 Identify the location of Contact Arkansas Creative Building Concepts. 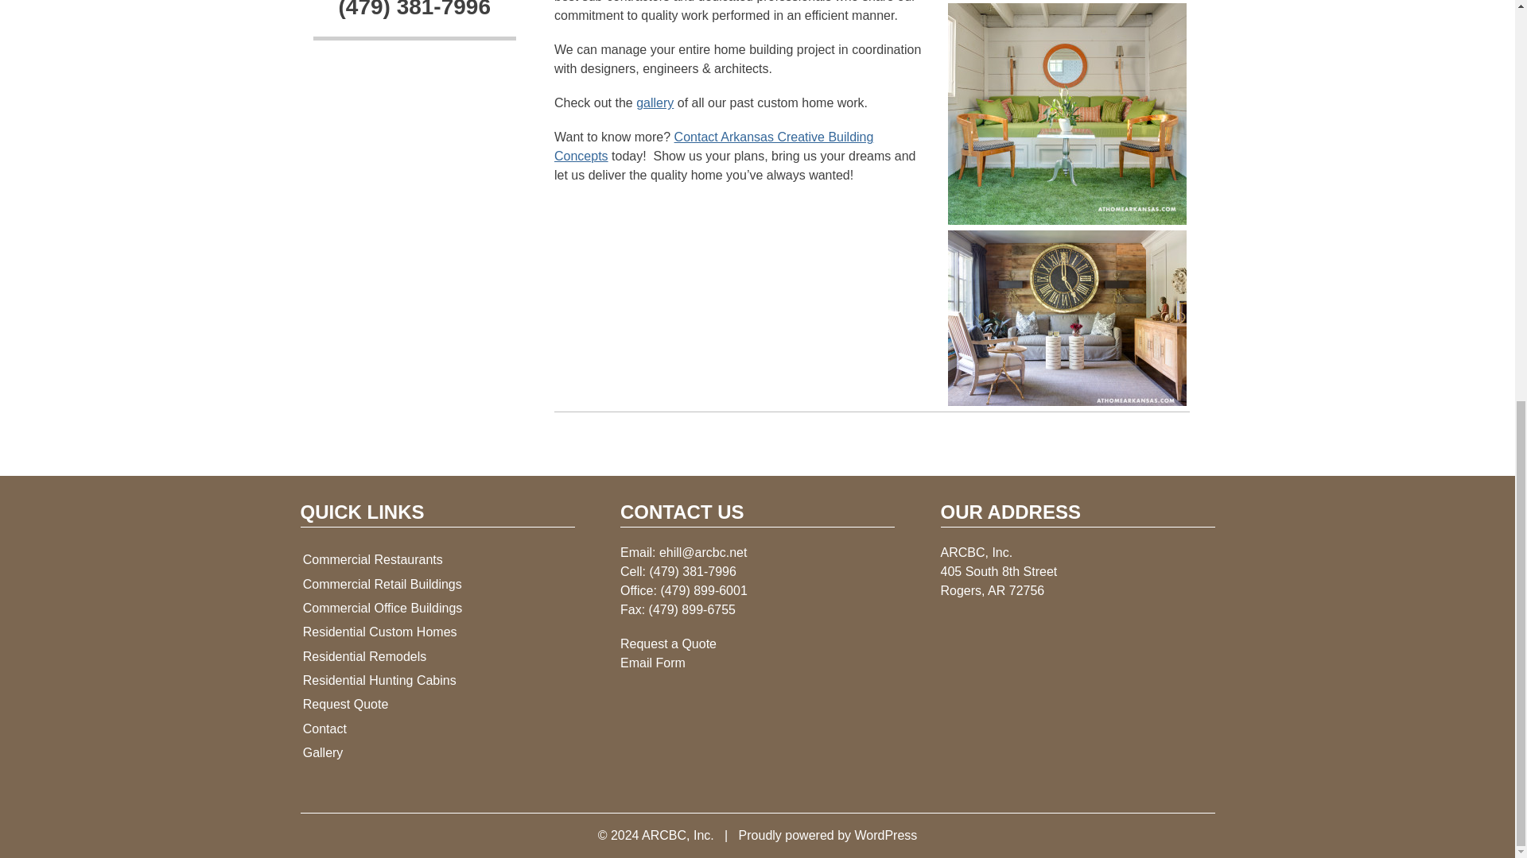
(713, 146).